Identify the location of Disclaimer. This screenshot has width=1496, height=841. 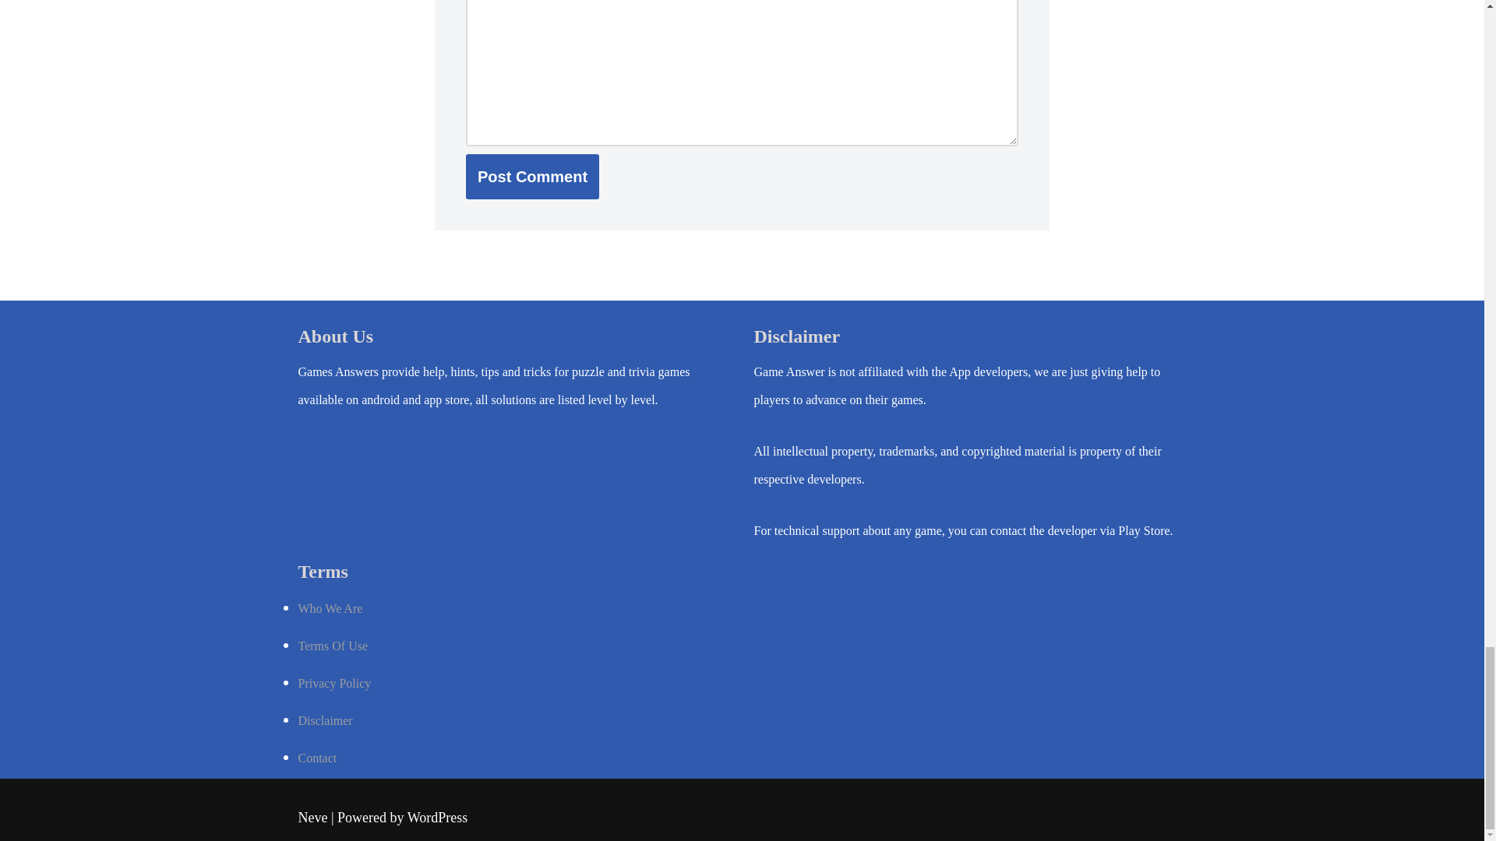
(324, 720).